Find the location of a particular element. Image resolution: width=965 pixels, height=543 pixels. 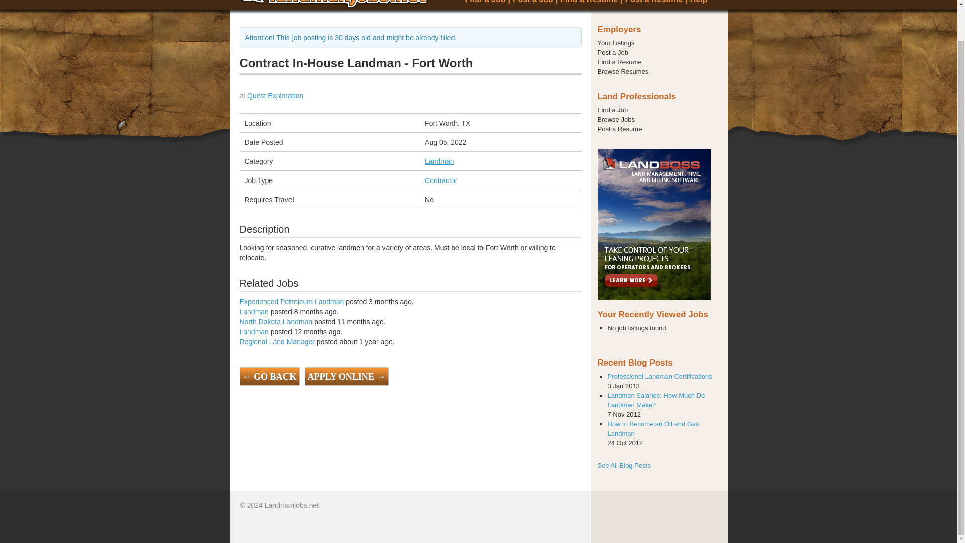

Landman is located at coordinates (253, 312).